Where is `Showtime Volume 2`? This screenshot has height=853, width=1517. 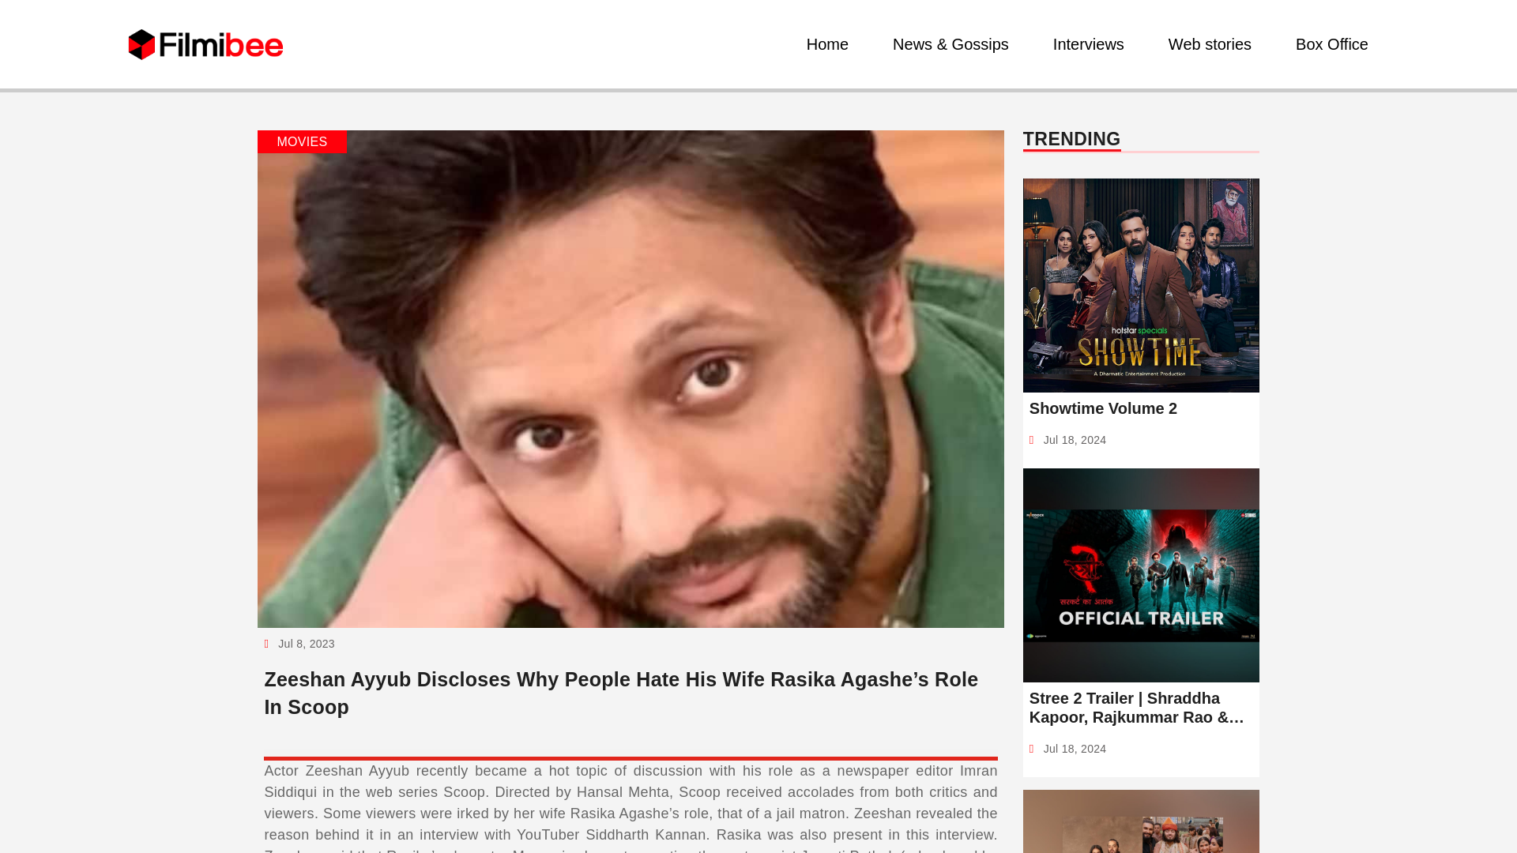 Showtime Volume 2 is located at coordinates (1141, 408).